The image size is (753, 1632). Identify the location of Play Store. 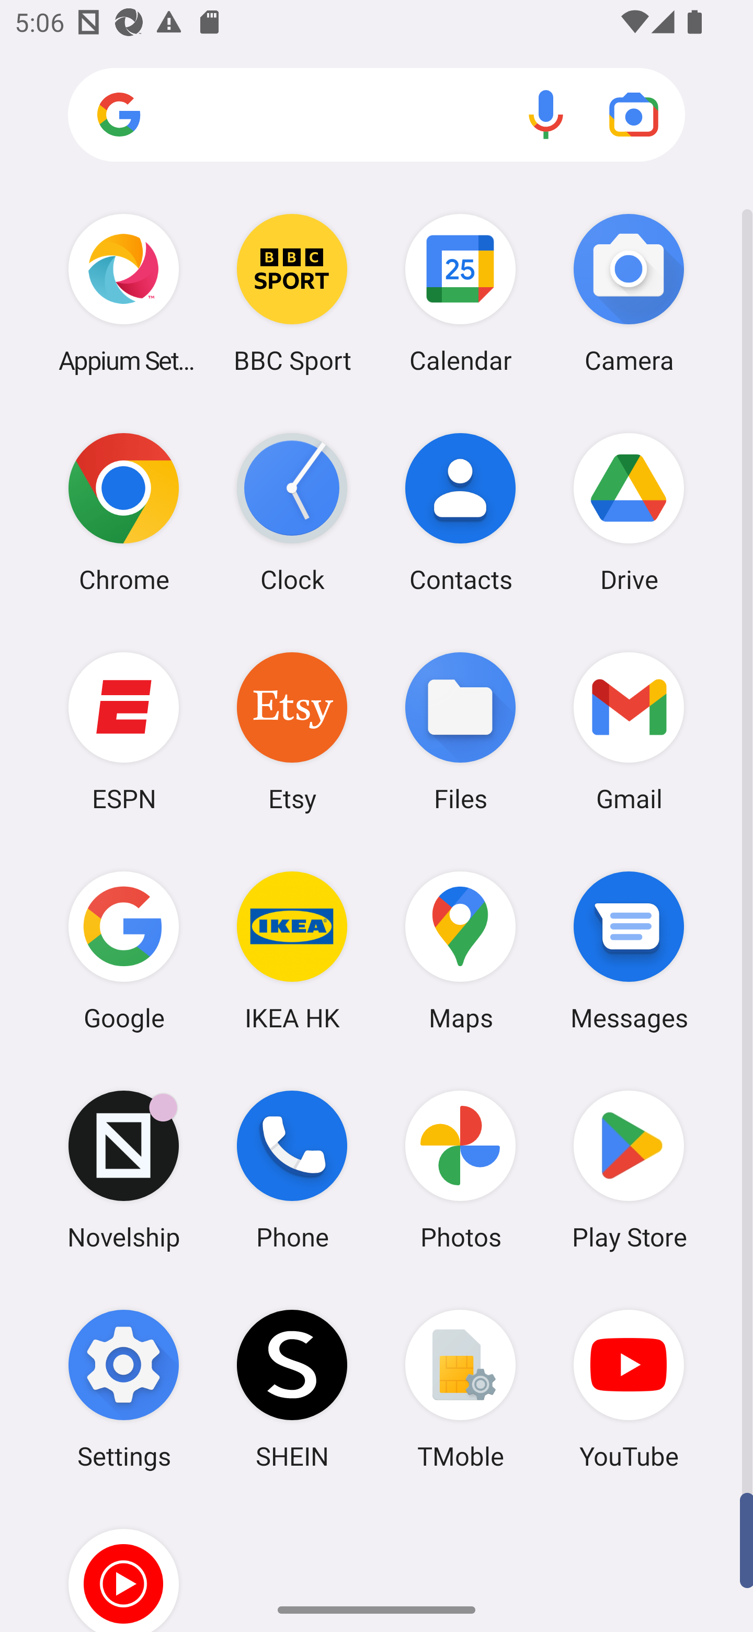
(629, 1170).